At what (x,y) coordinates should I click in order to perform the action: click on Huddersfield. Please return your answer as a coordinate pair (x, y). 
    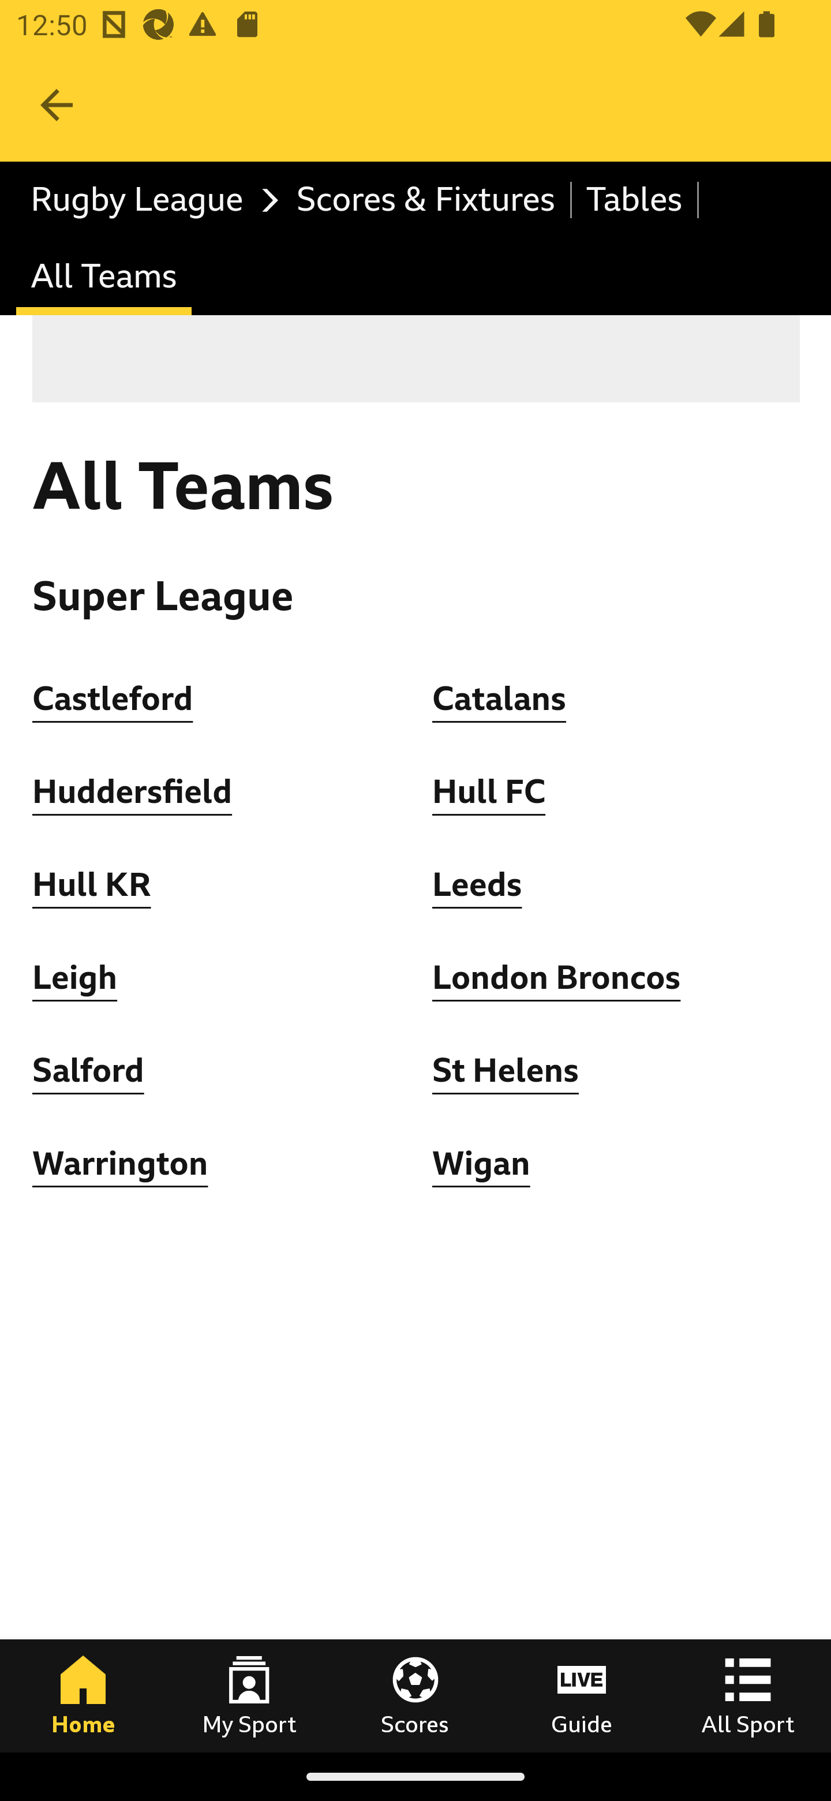
    Looking at the image, I should click on (133, 792).